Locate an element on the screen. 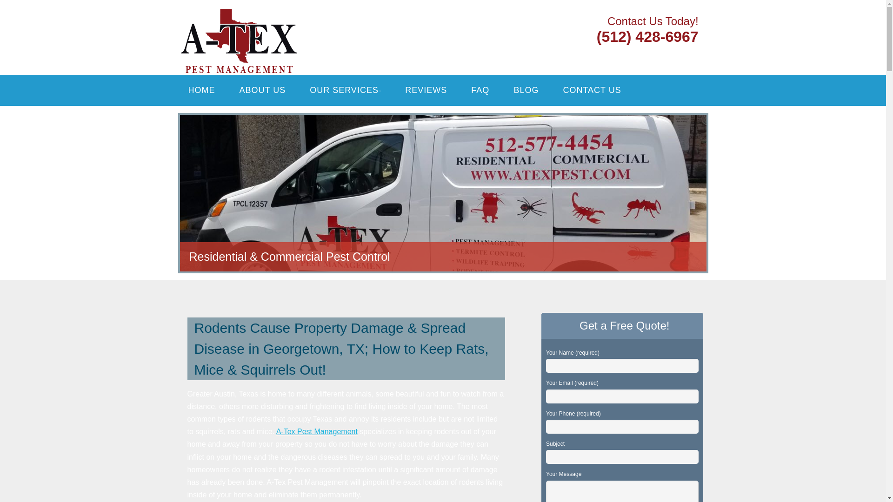  OUR SERVICES is located at coordinates (345, 90).